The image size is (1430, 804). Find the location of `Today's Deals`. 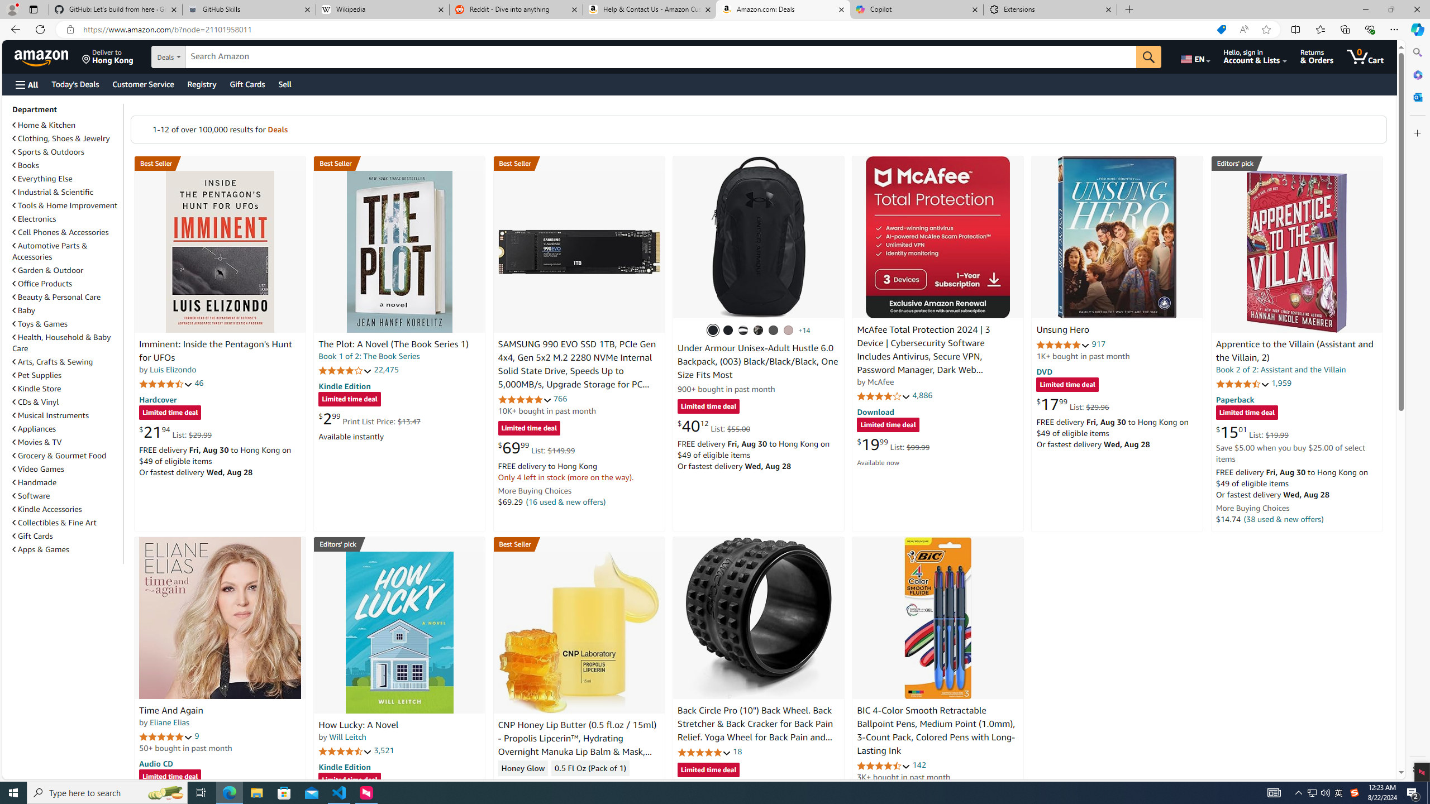

Today's Deals is located at coordinates (75, 84).